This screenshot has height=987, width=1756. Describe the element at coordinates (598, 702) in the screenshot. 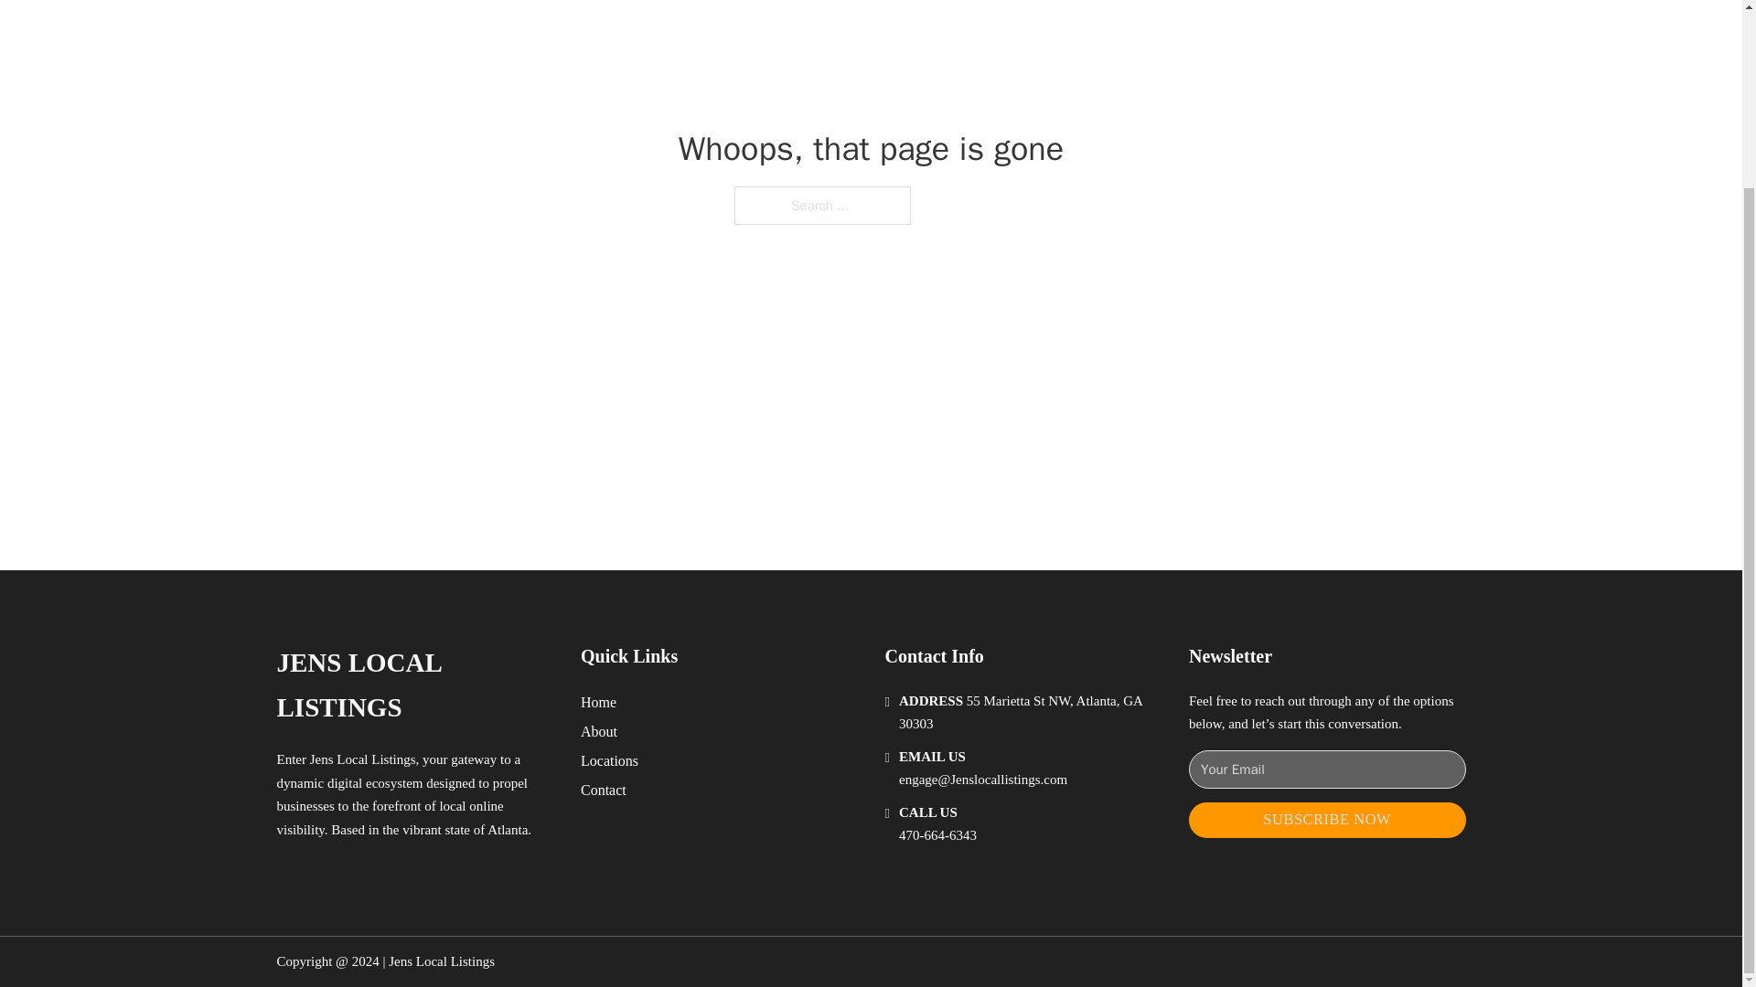

I see `Home` at that location.